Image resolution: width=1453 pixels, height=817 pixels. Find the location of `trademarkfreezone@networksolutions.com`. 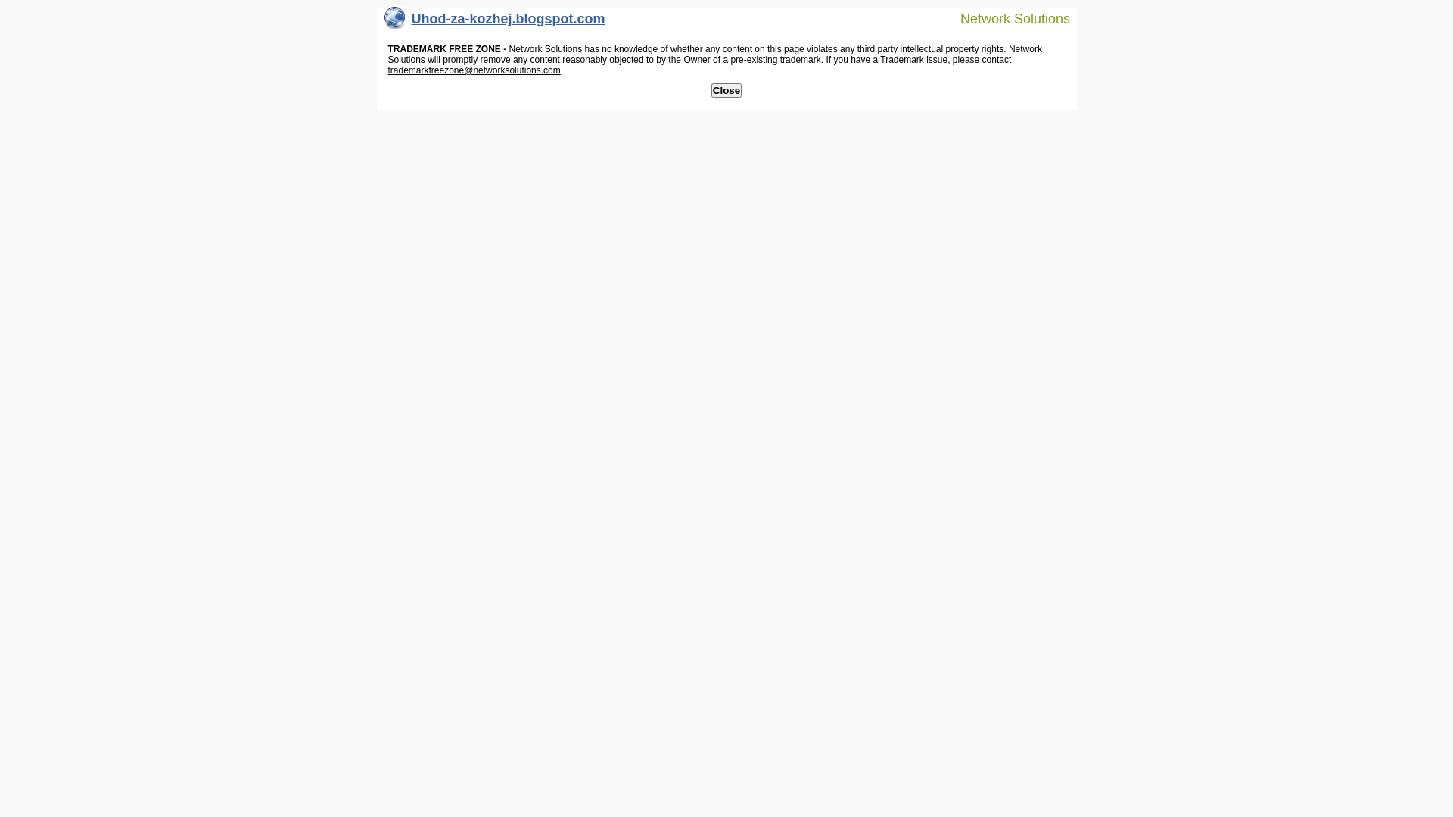

trademarkfreezone@networksolutions.com is located at coordinates (474, 70).